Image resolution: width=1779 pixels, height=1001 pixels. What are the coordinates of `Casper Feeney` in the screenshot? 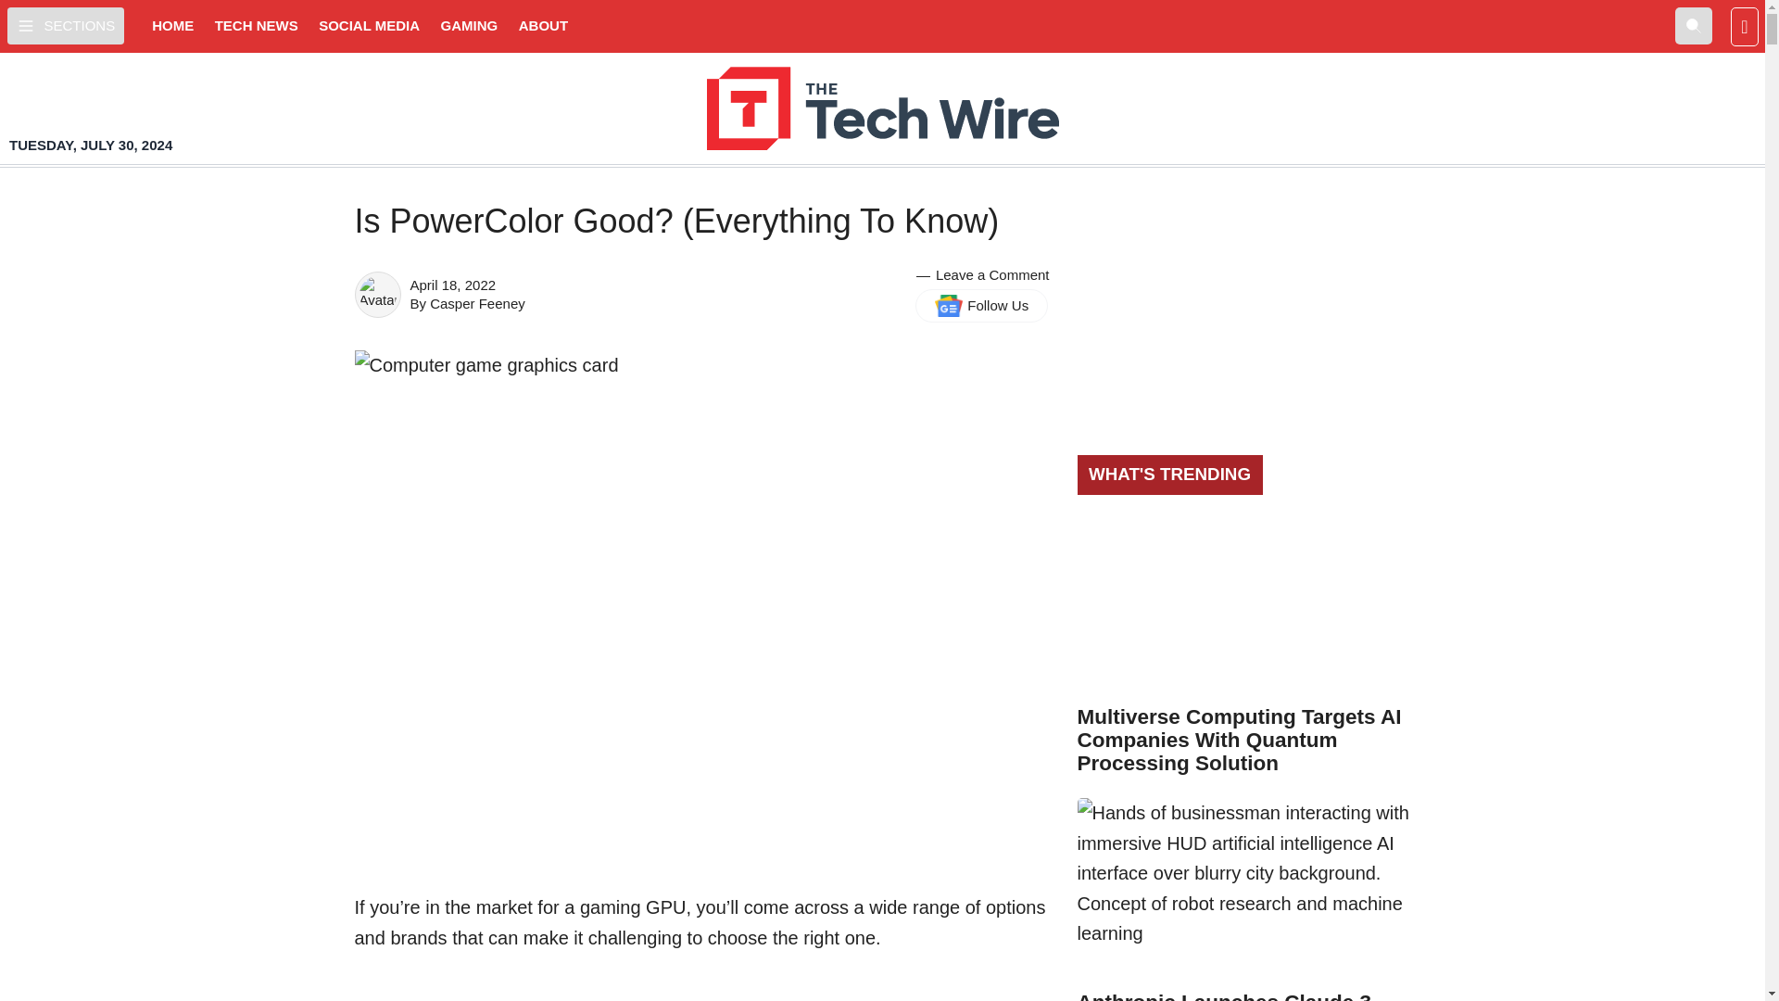 It's located at (477, 302).